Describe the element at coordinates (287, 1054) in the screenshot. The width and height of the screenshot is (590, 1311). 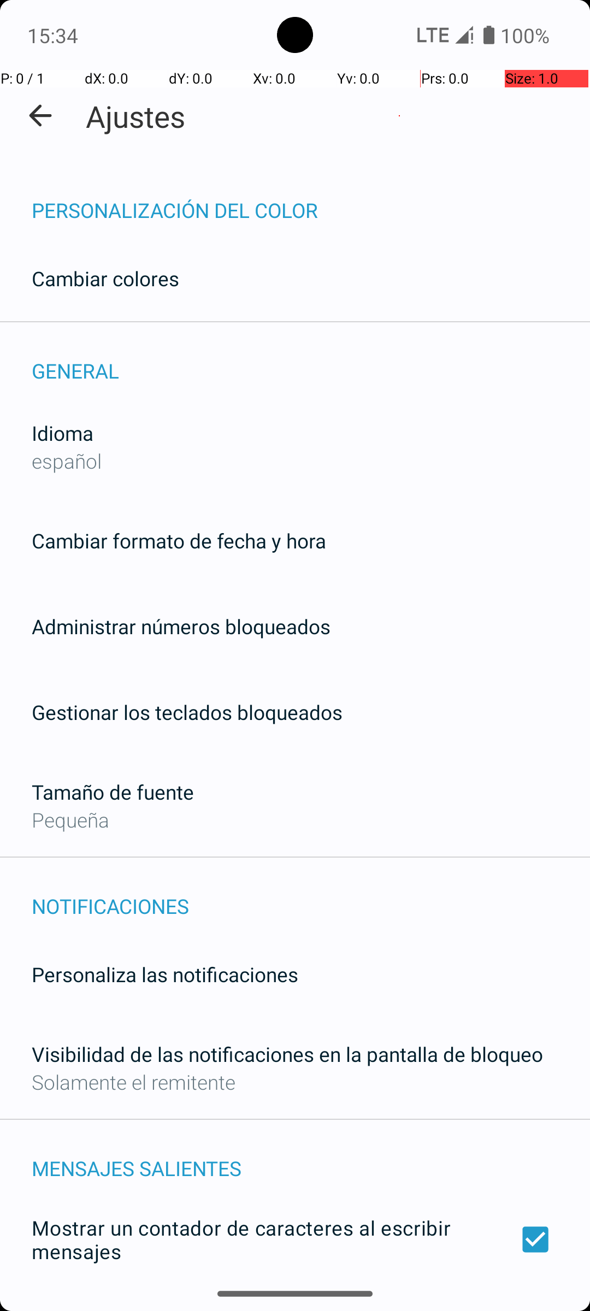
I see `Visibilidad de las notificaciones en la pantalla de bloqueo` at that location.